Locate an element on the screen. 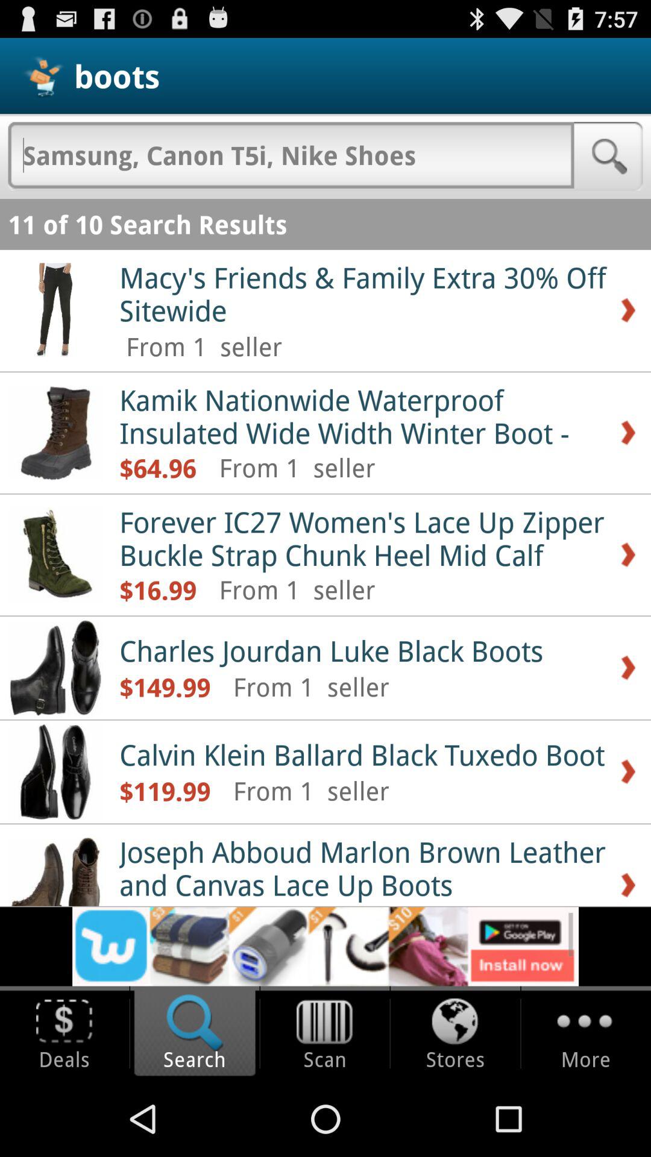  click on the fifth right scroll button below the search bar is located at coordinates (628, 772).